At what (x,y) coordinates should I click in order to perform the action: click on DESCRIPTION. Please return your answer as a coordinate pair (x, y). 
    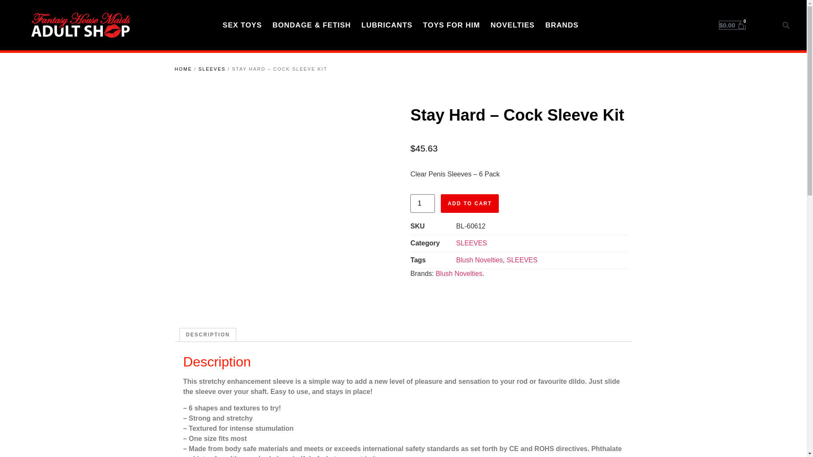
    Looking at the image, I should click on (207, 335).